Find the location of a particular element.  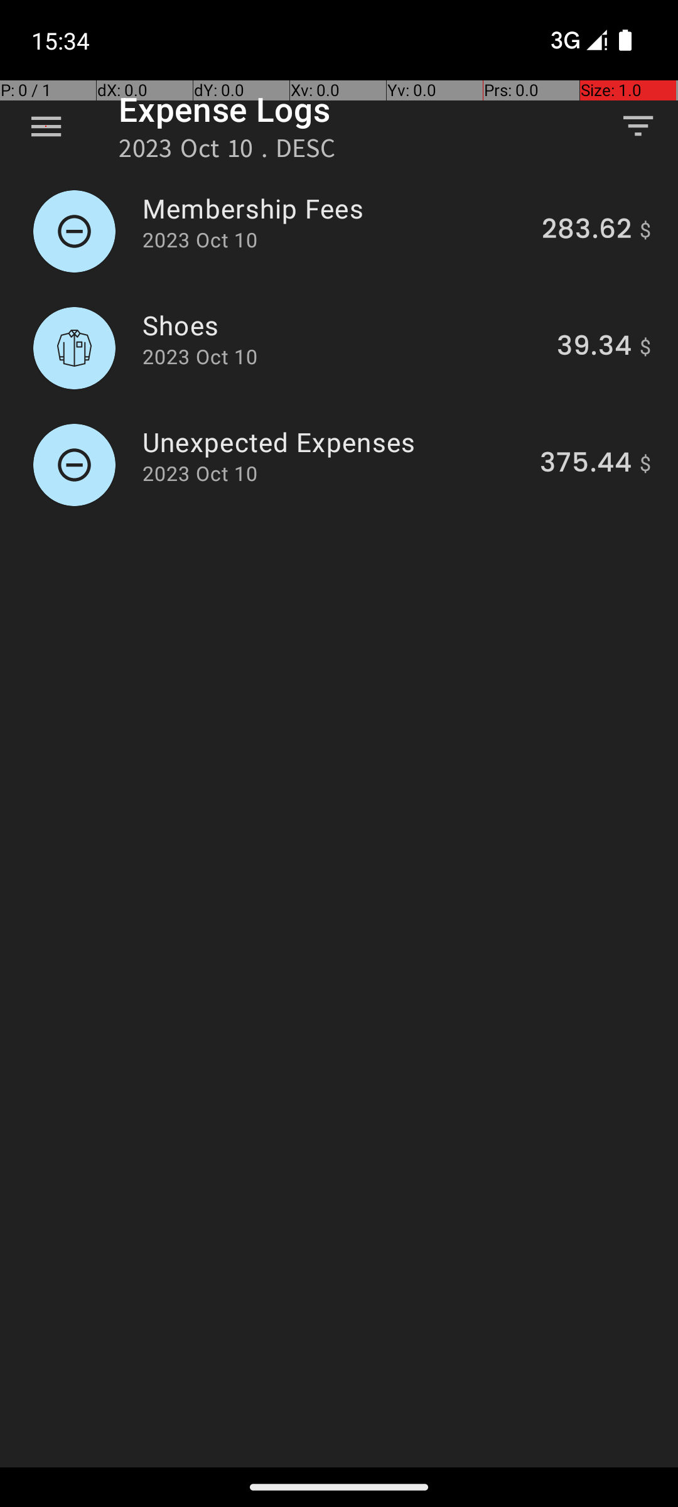

Membership Fees is located at coordinates (335, 208).